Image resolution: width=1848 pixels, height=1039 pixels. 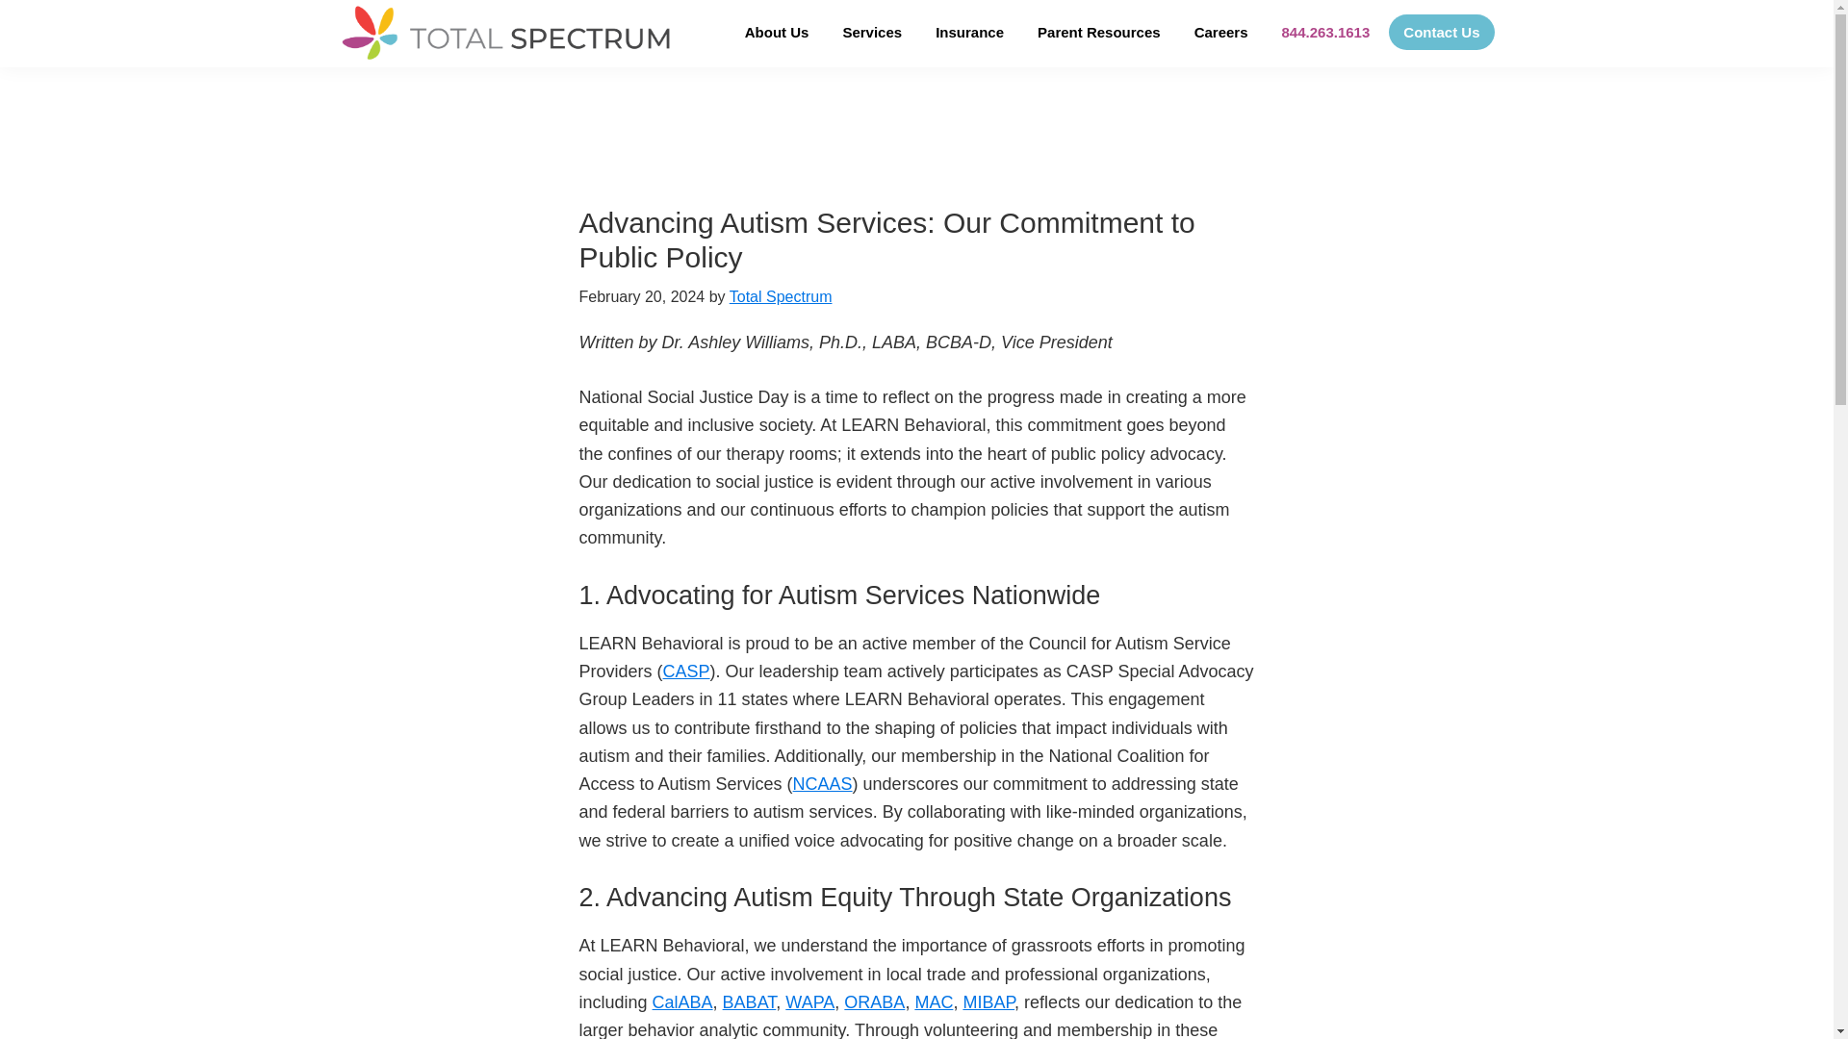 I want to click on NCAAS, so click(x=822, y=783).